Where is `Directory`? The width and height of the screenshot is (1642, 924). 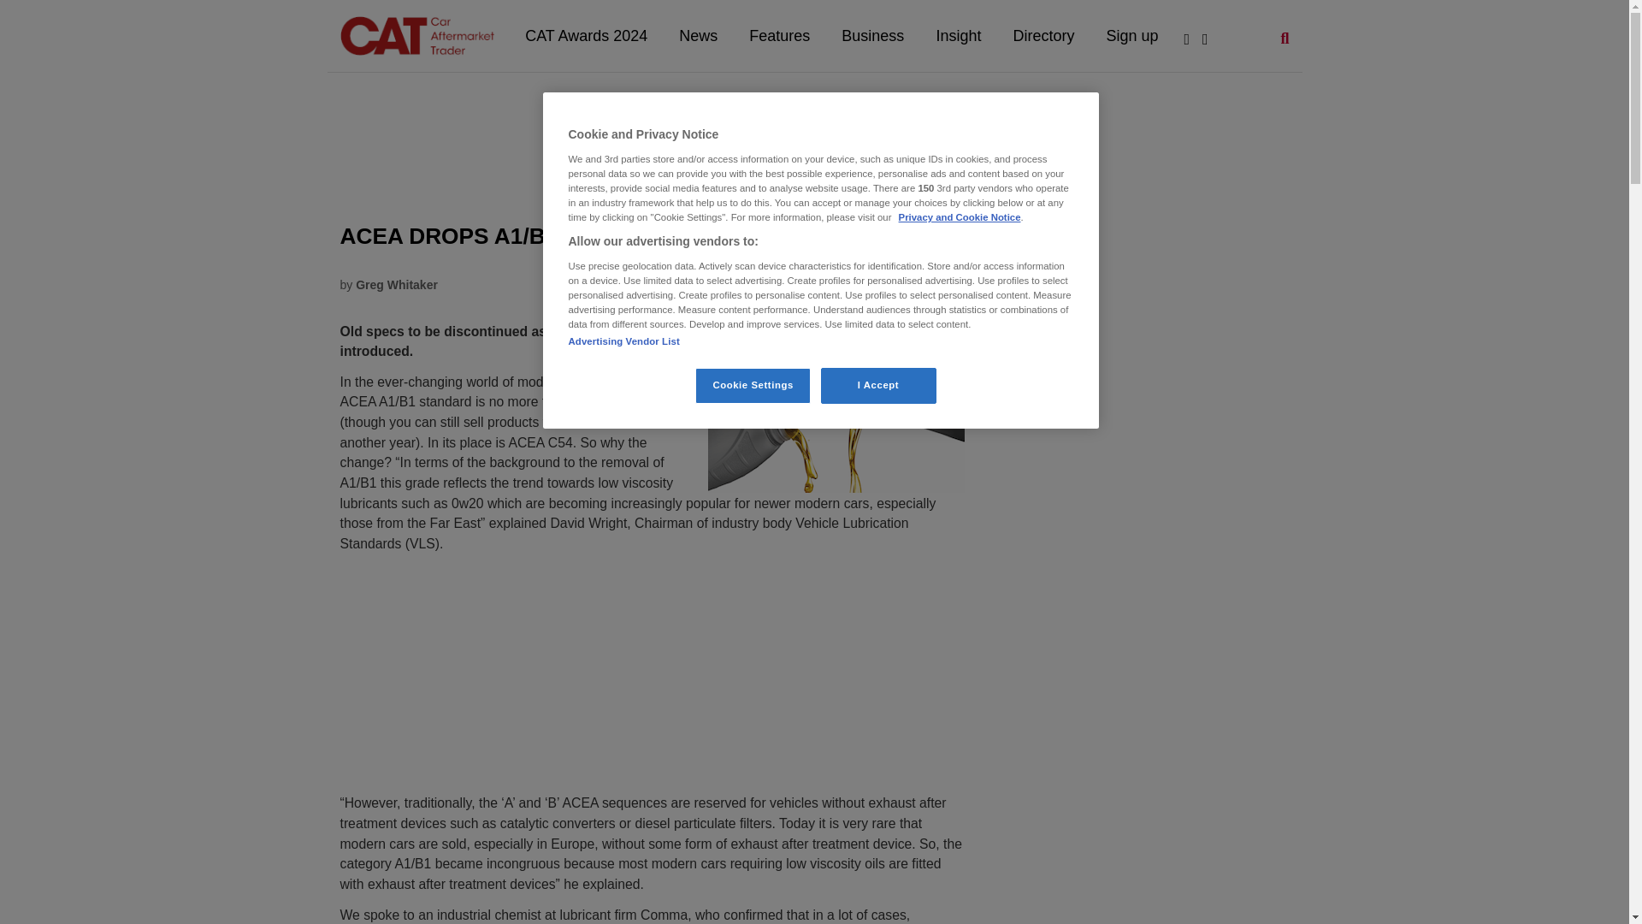 Directory is located at coordinates (1045, 36).